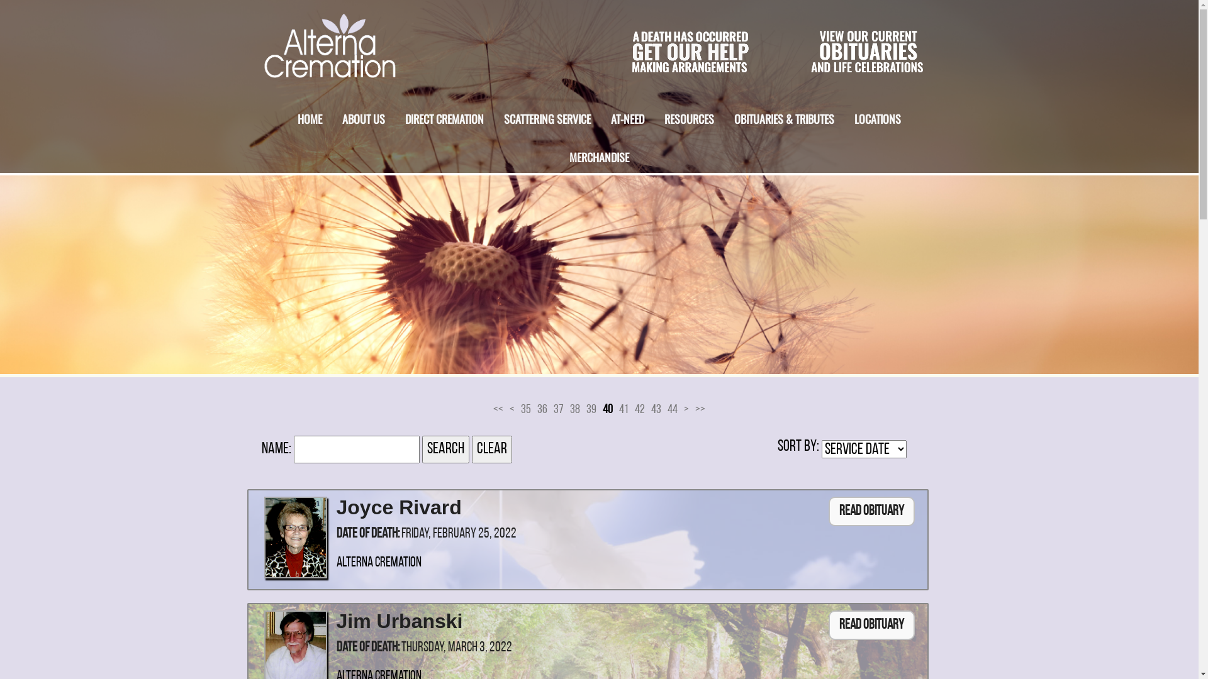 The width and height of the screenshot is (1208, 679). Describe the element at coordinates (686, 410) in the screenshot. I see `>` at that location.